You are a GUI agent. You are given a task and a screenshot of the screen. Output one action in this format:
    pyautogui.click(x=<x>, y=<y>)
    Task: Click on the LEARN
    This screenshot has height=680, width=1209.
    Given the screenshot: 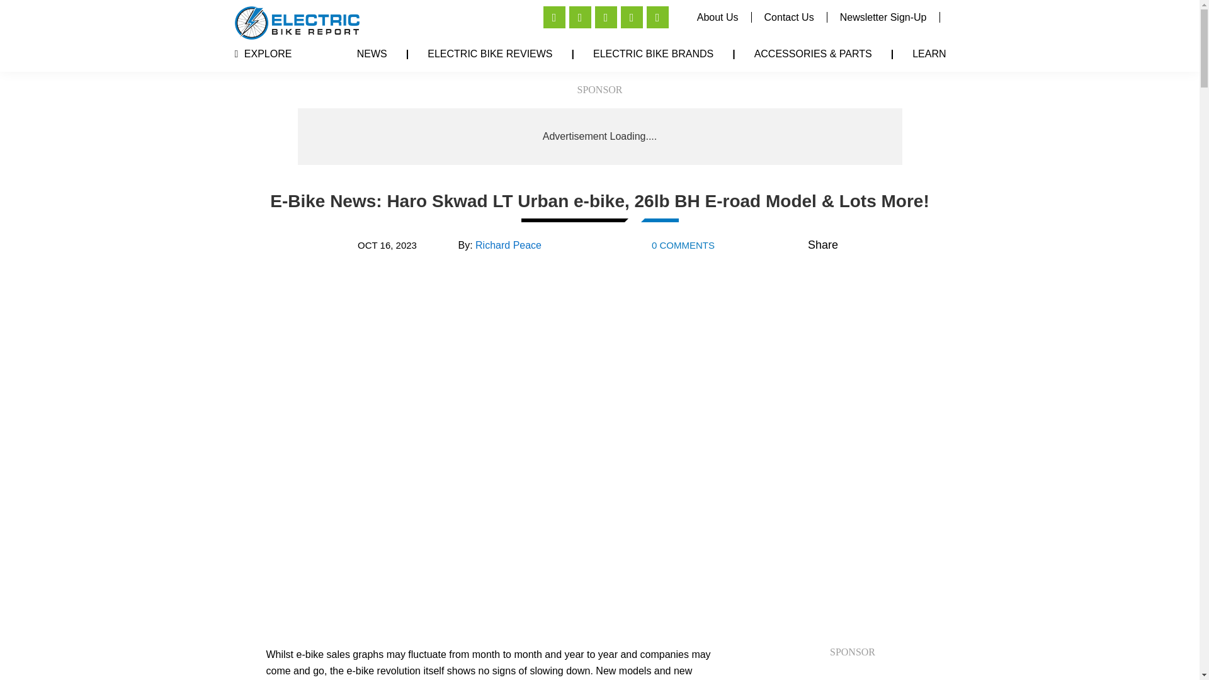 What is the action you would take?
    pyautogui.click(x=929, y=53)
    